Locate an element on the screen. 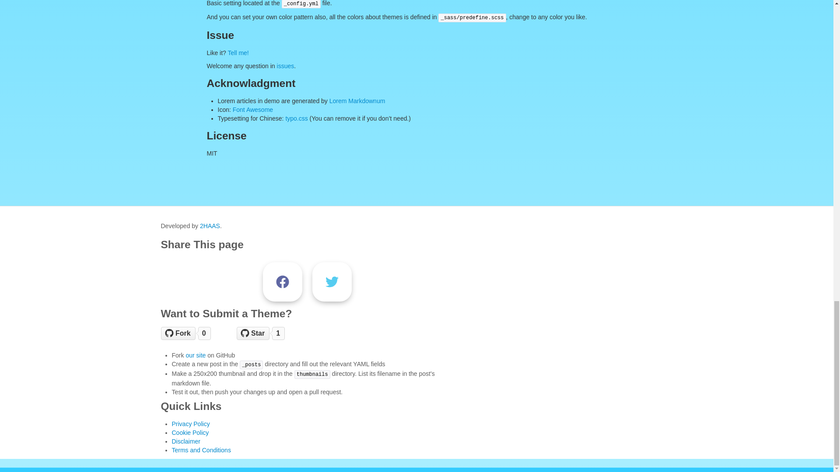 The image size is (840, 472). Lorem Markdownum is located at coordinates (357, 101).